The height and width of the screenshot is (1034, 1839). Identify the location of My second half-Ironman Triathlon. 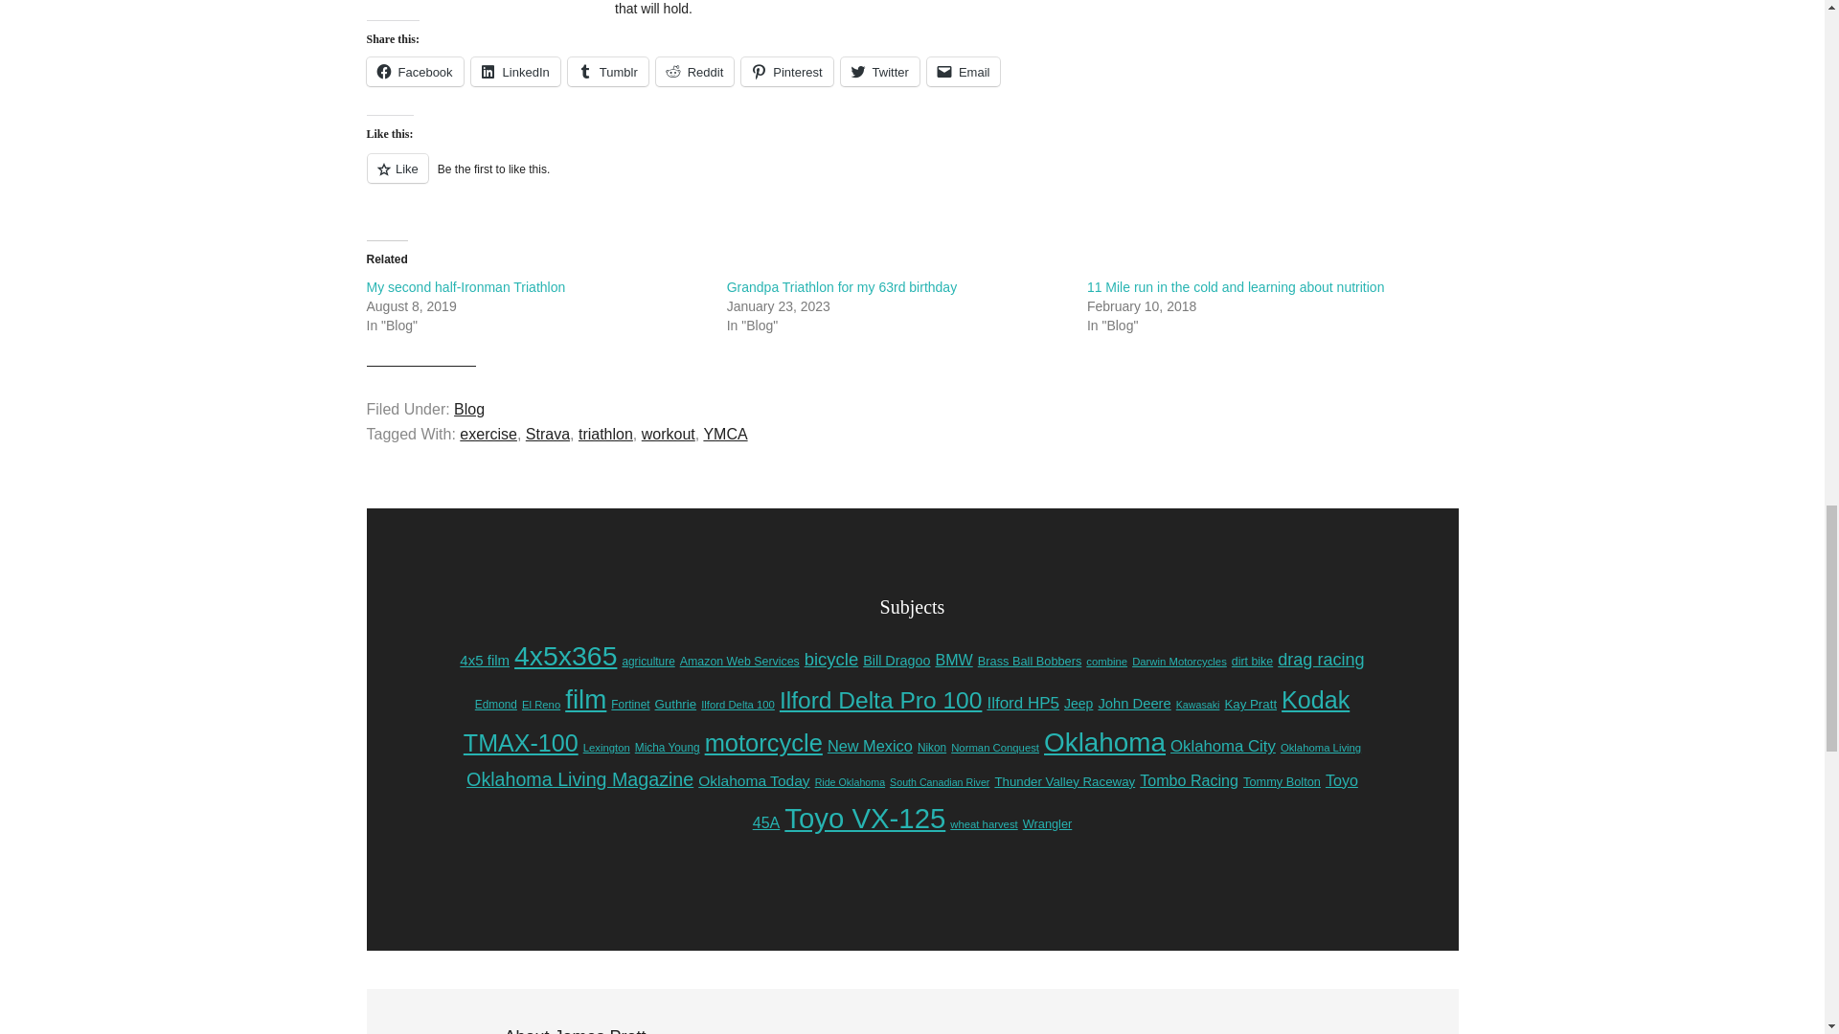
(465, 286).